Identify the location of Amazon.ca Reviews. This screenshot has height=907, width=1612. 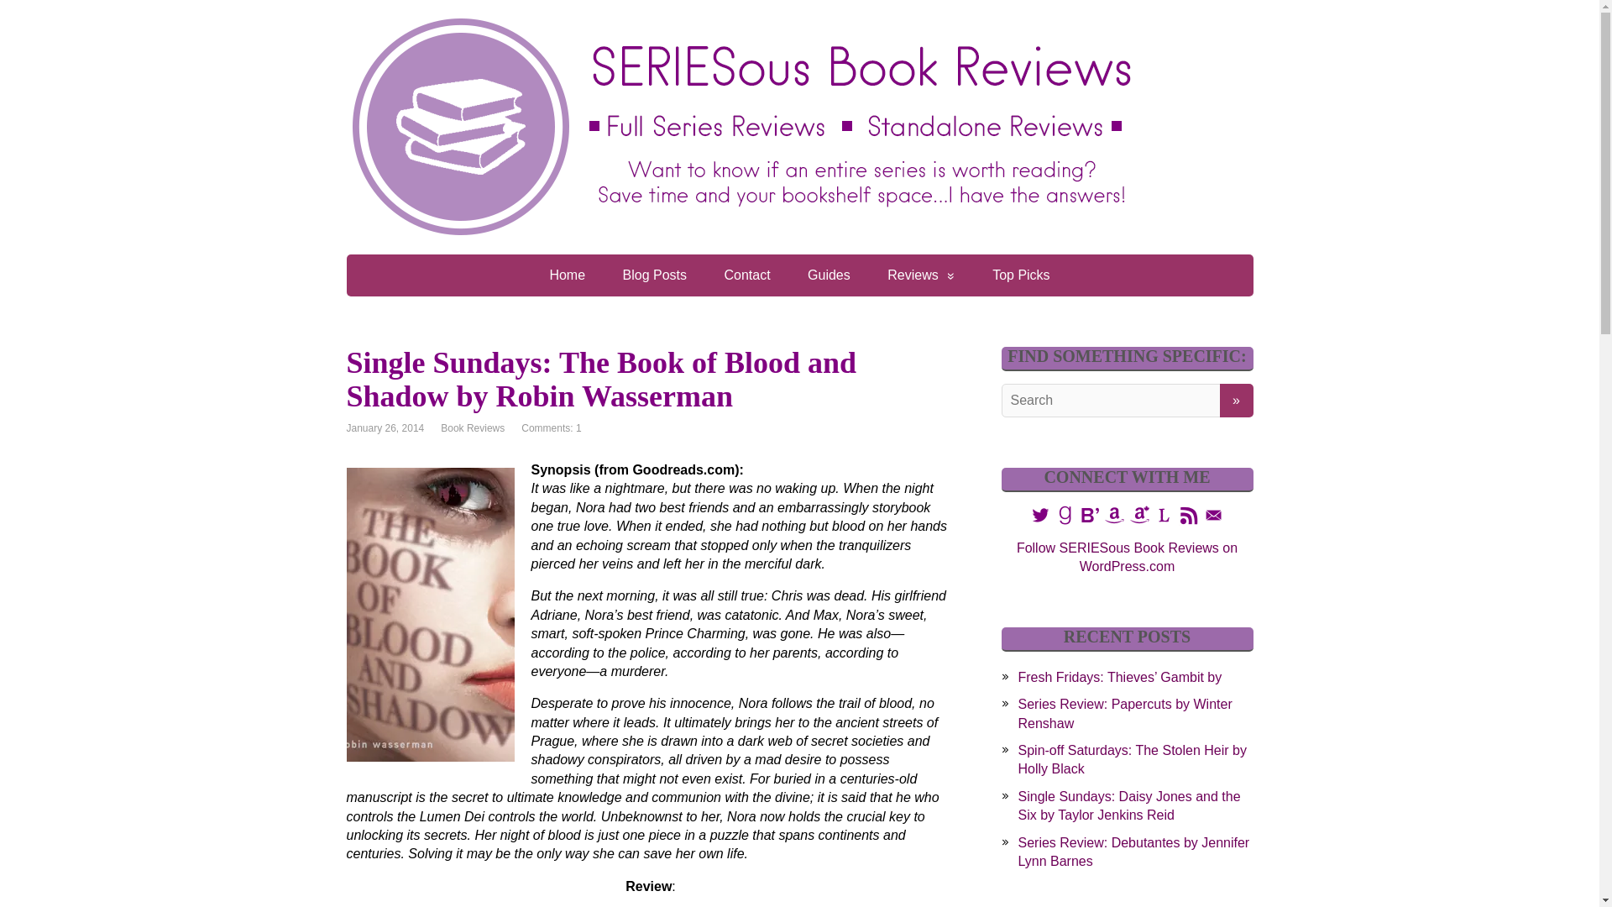
(1140, 514).